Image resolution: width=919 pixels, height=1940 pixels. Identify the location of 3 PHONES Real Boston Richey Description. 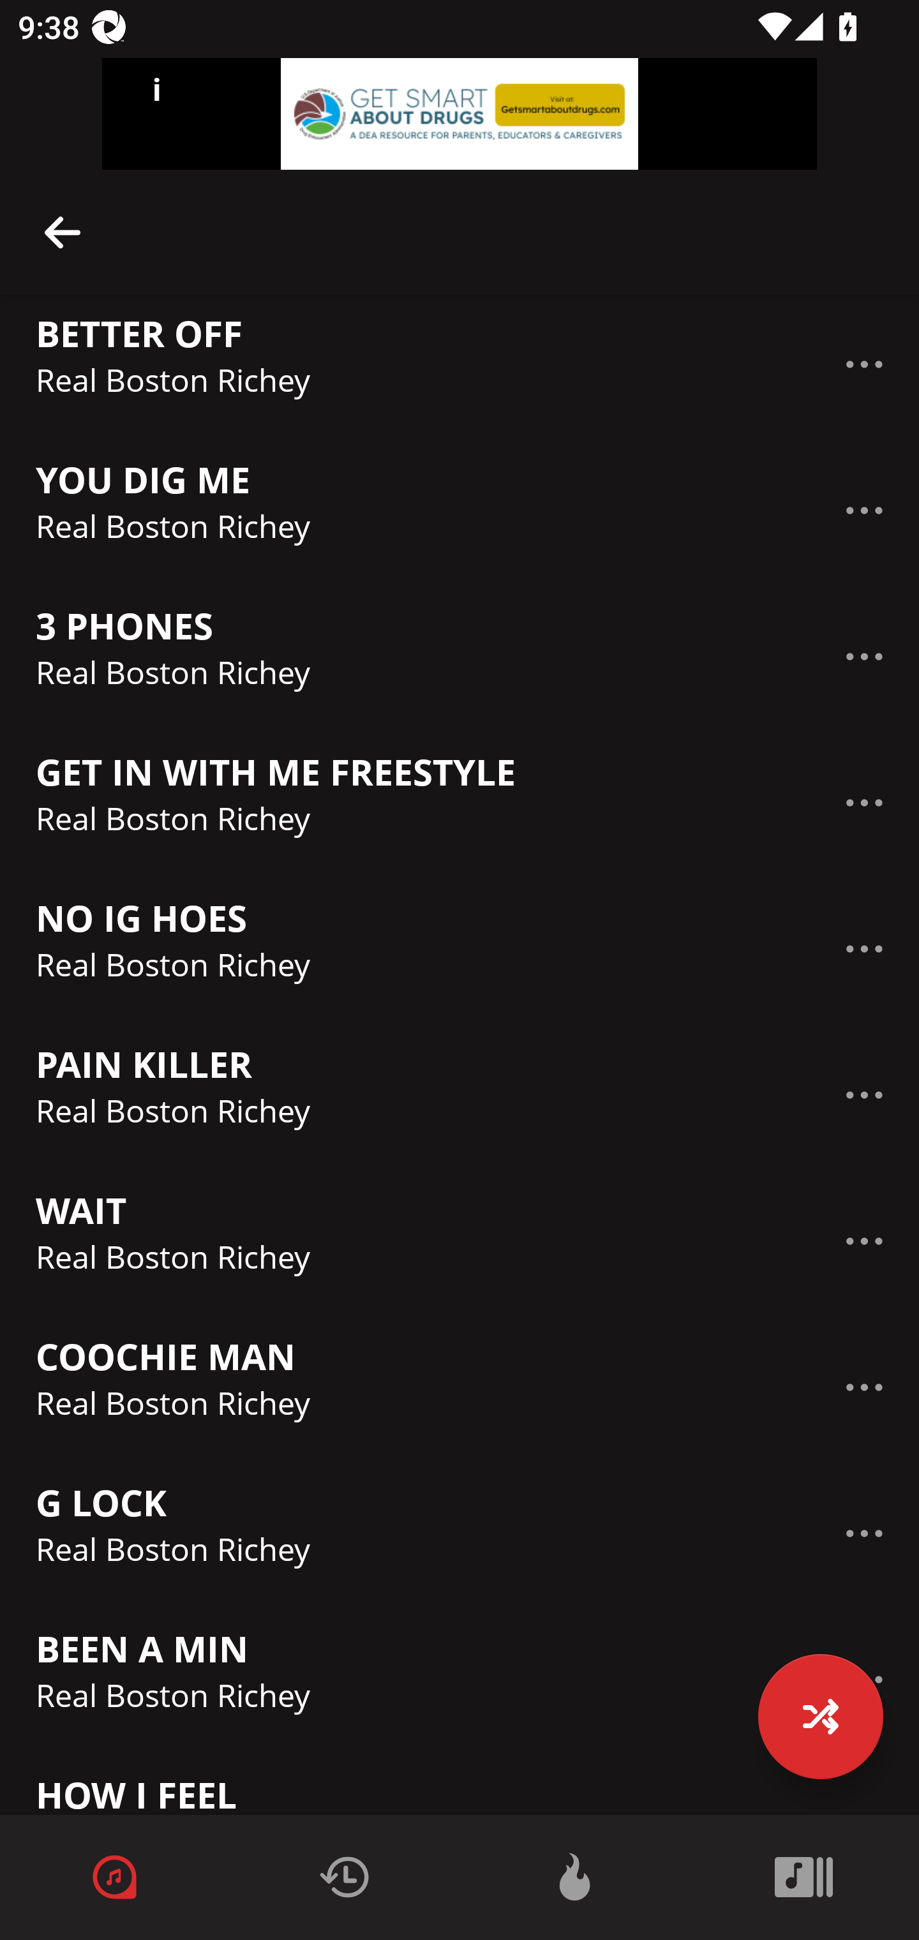
(459, 657).